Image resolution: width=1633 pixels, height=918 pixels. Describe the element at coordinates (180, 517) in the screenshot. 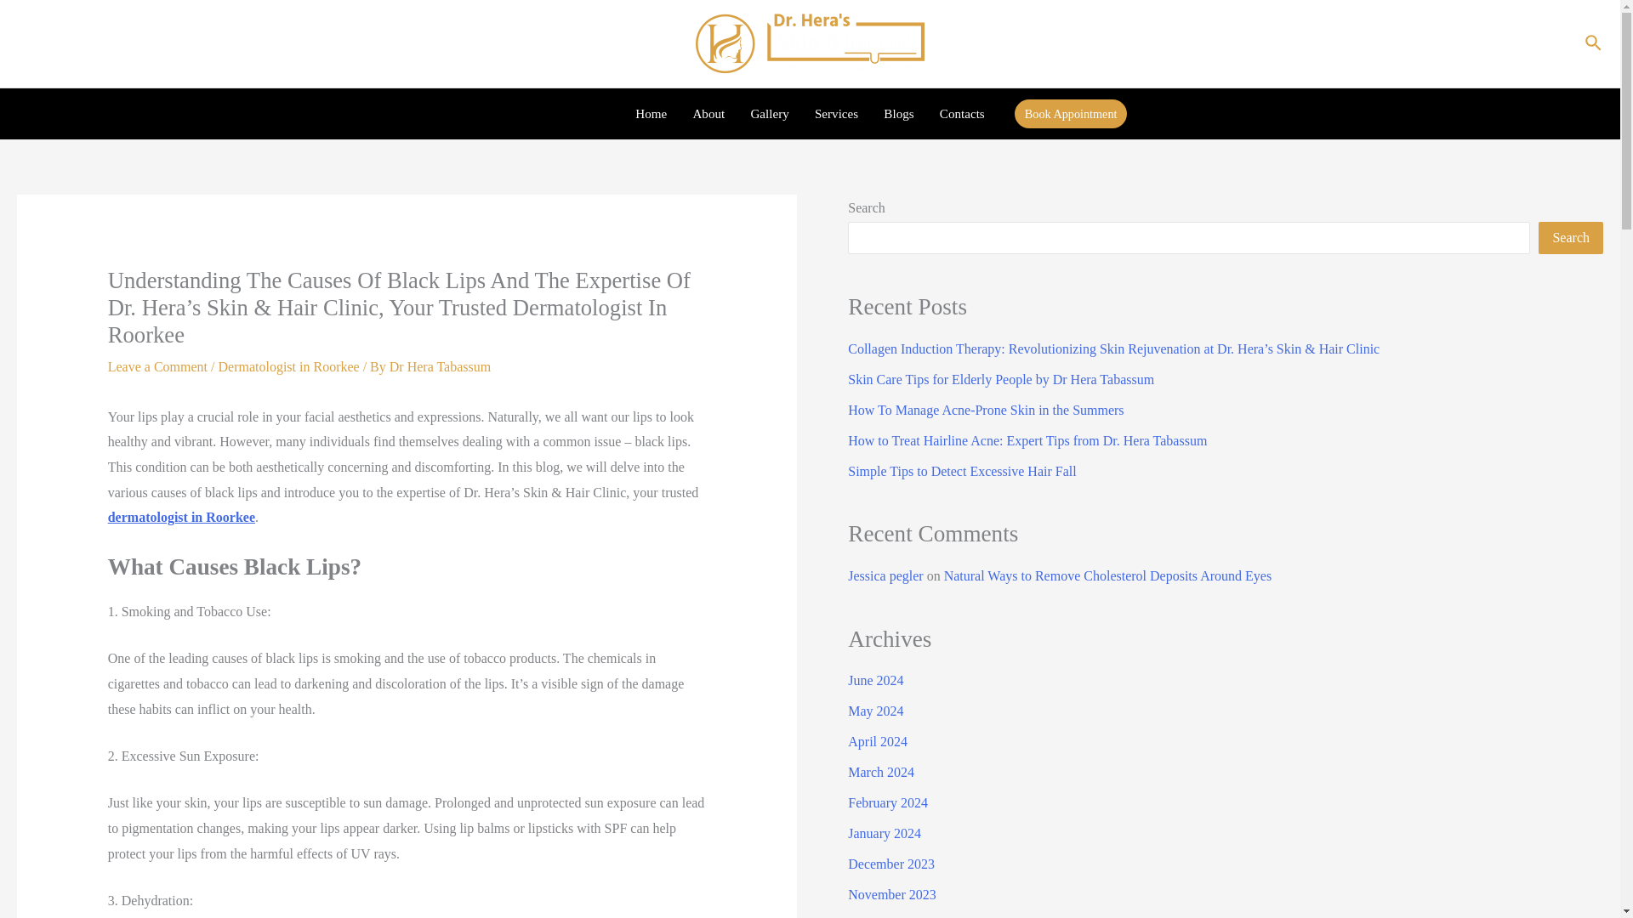

I see `dermatologist in Roorkee` at that location.